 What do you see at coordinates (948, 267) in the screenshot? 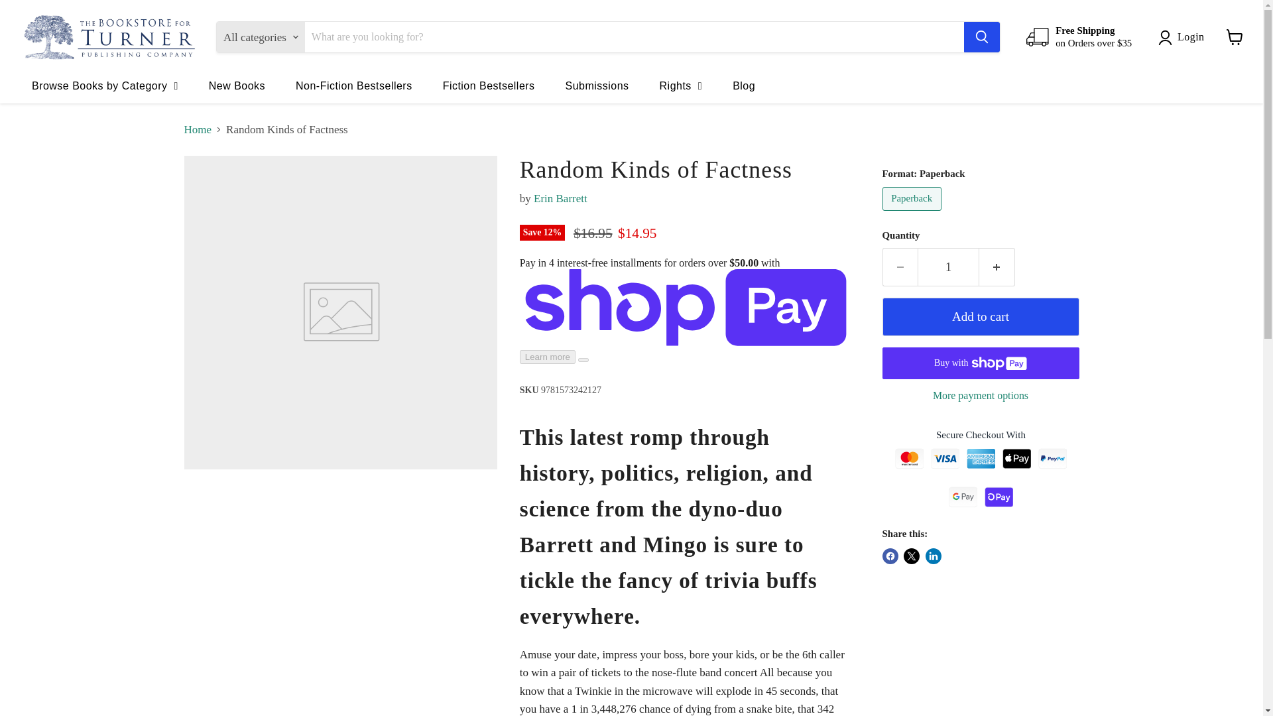
I see `1` at bounding box center [948, 267].